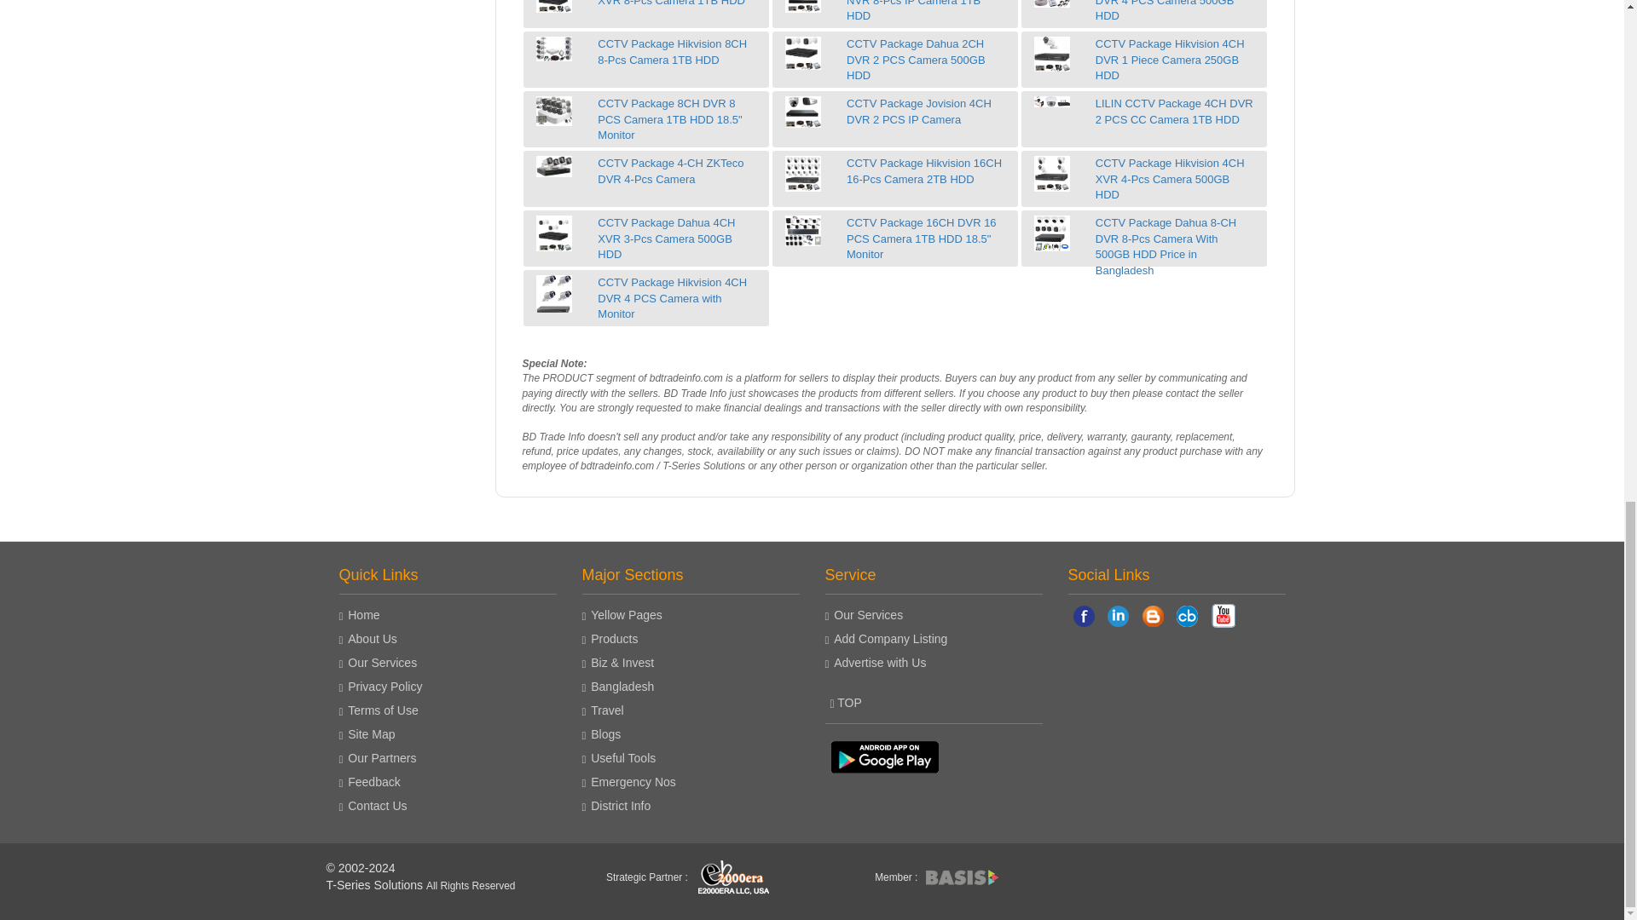  I want to click on CCTV Package Jovision 8CH NVR 8-Pcs IP Camera 1TB HDD, so click(803, 7).